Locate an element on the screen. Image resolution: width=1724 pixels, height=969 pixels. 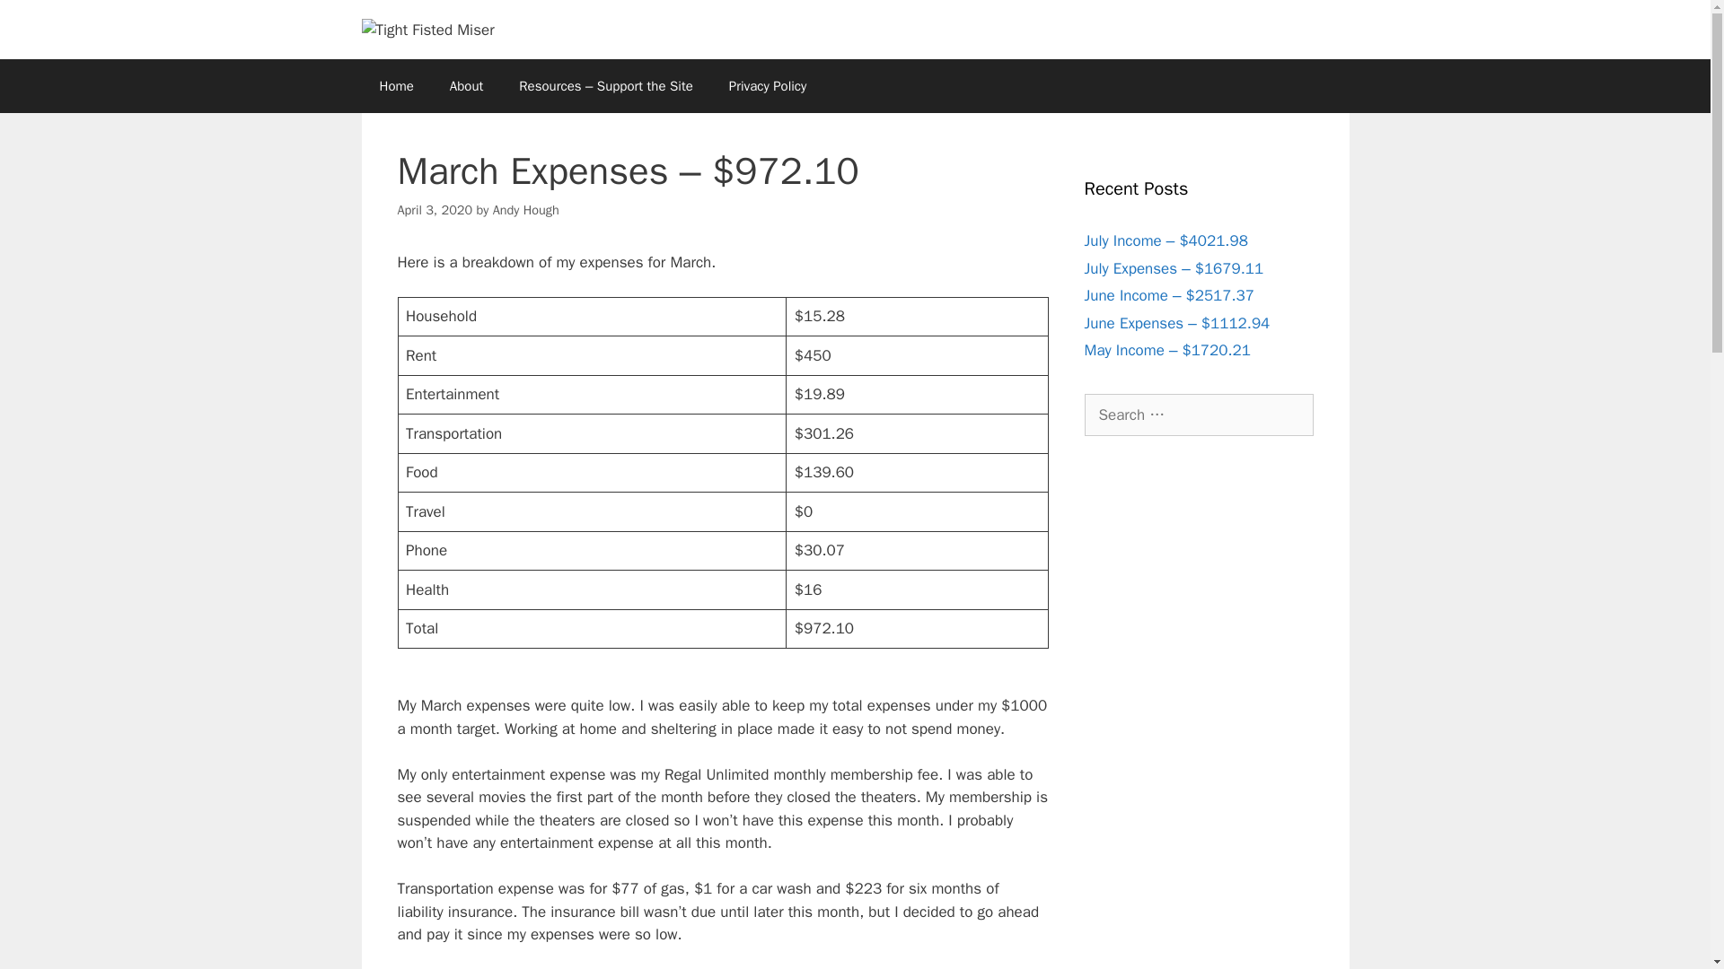
Privacy Policy is located at coordinates (768, 86).